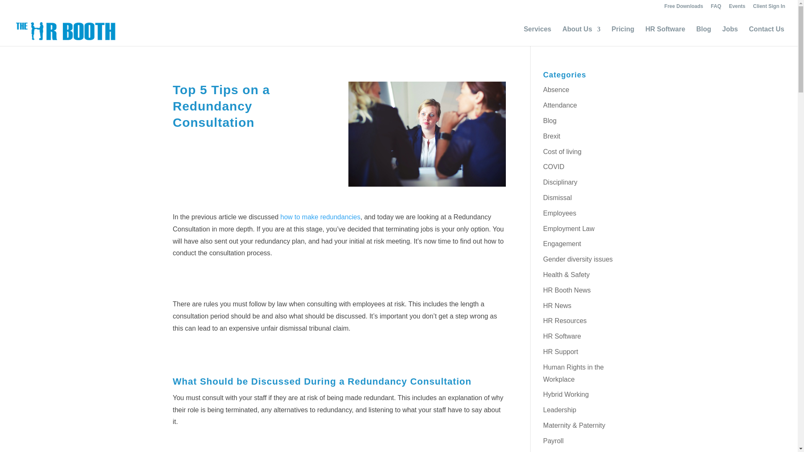 The height and width of the screenshot is (452, 804). Describe the element at coordinates (562, 244) in the screenshot. I see `Engagement` at that location.